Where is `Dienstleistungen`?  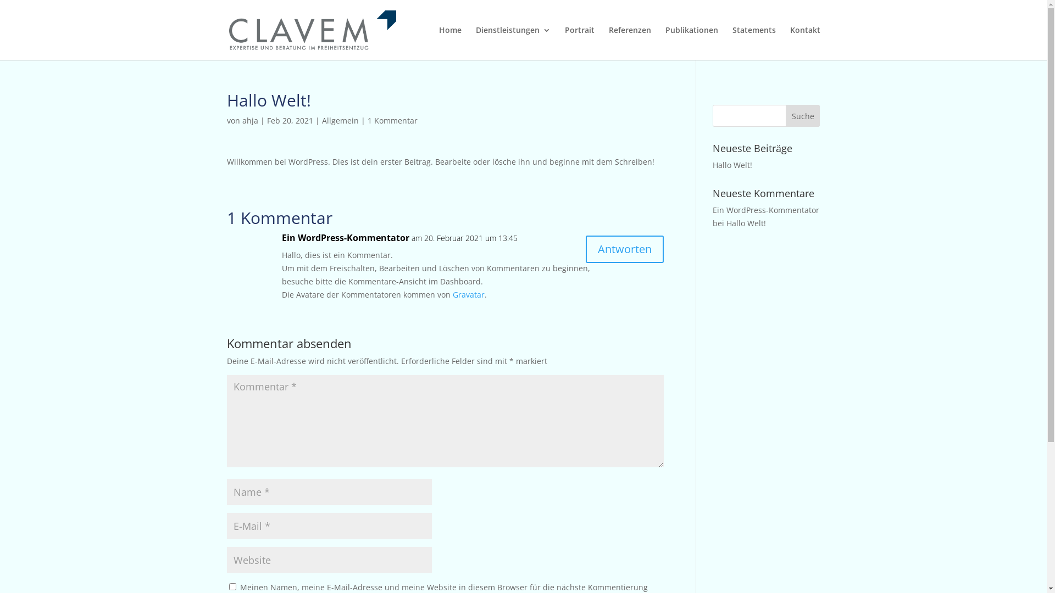
Dienstleistungen is located at coordinates (513, 43).